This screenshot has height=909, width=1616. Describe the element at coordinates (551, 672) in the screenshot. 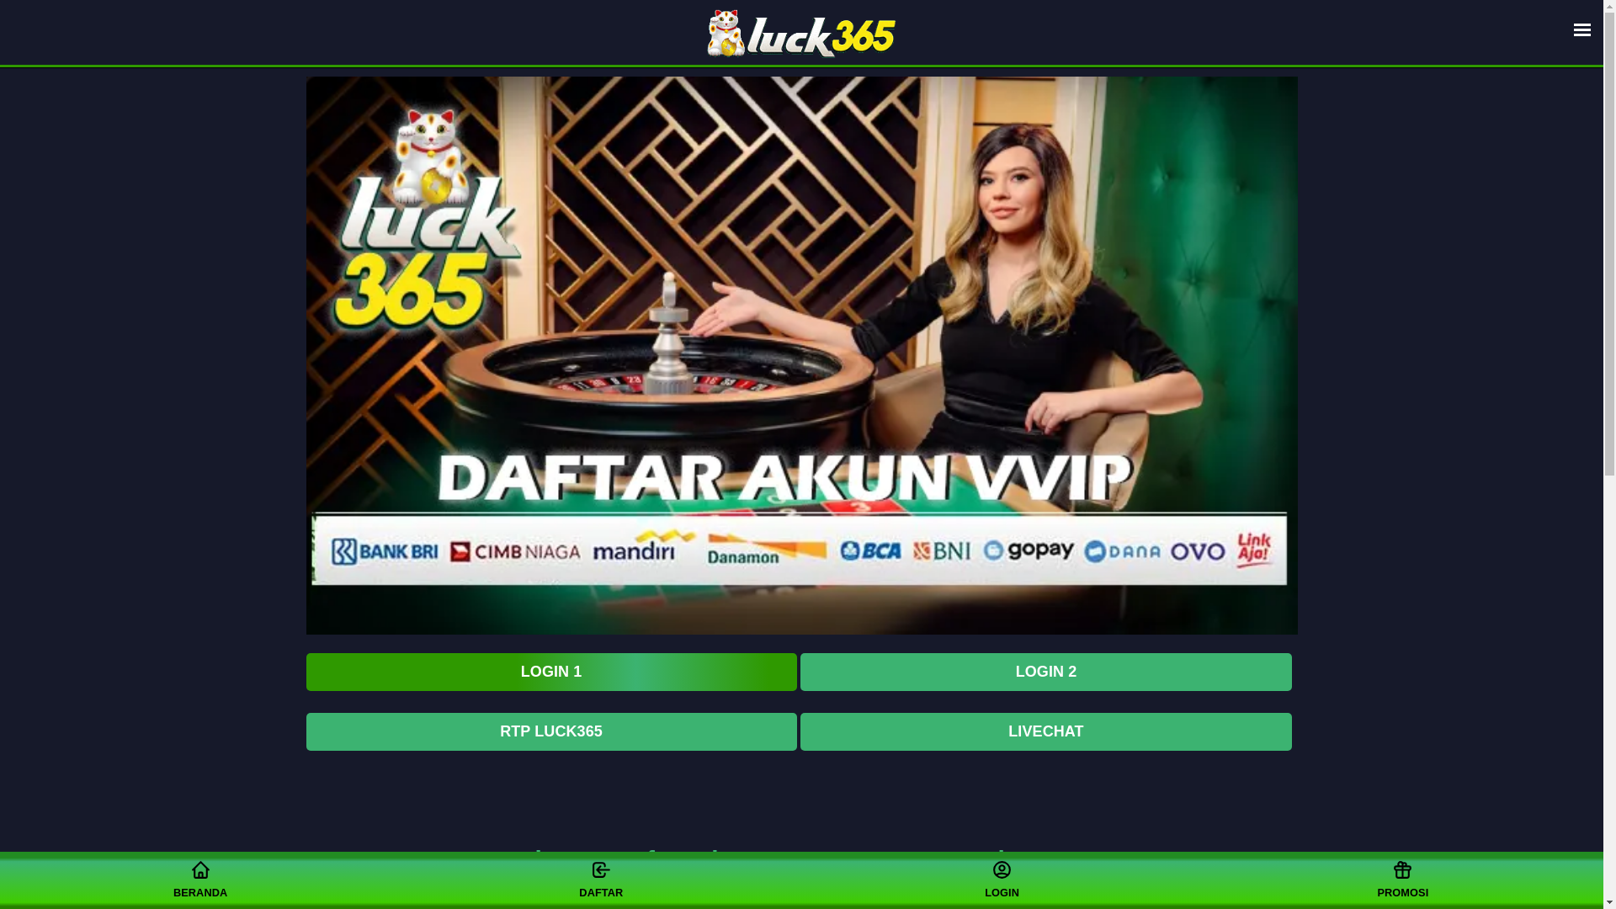

I see `LOGIN 1` at that location.